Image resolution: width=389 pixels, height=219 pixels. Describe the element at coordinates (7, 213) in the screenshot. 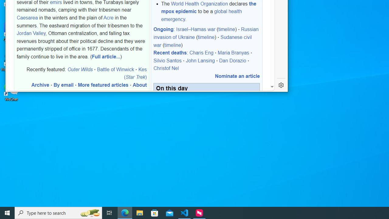

I see `Start` at that location.